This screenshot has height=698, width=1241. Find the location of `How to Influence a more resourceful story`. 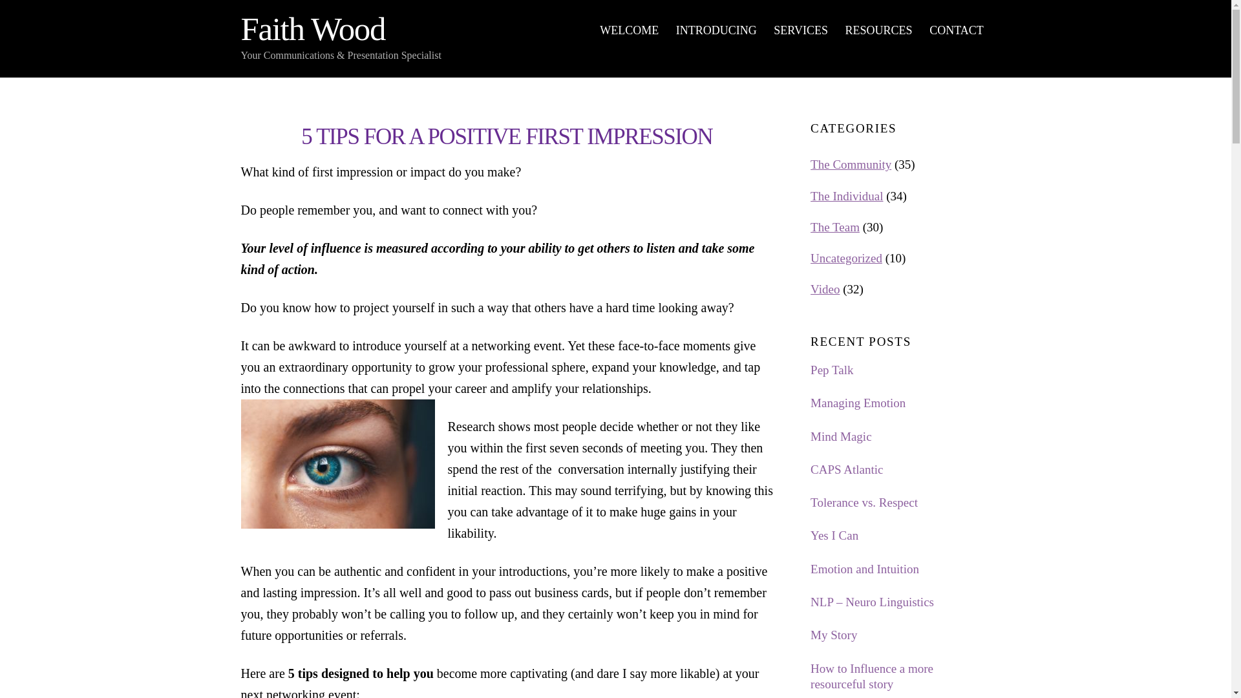

How to Influence a more resourceful story is located at coordinates (879, 30).